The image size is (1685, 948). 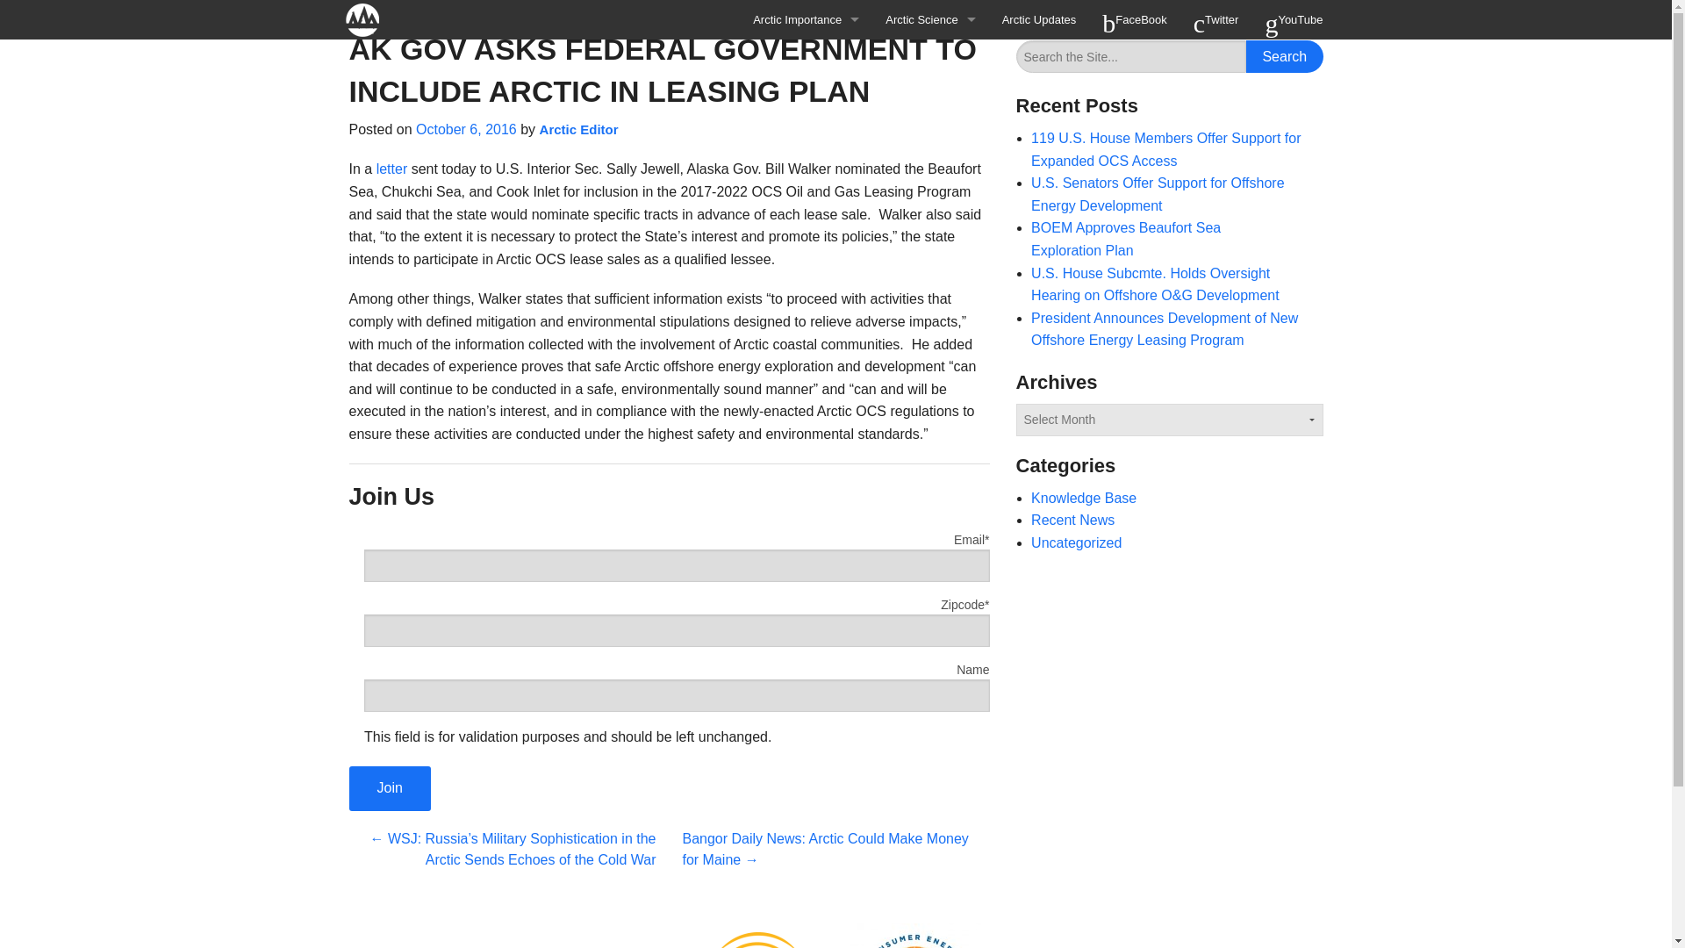 What do you see at coordinates (1158, 194) in the screenshot?
I see `U.S. Senators Offer Support for Offshore Energy Development` at bounding box center [1158, 194].